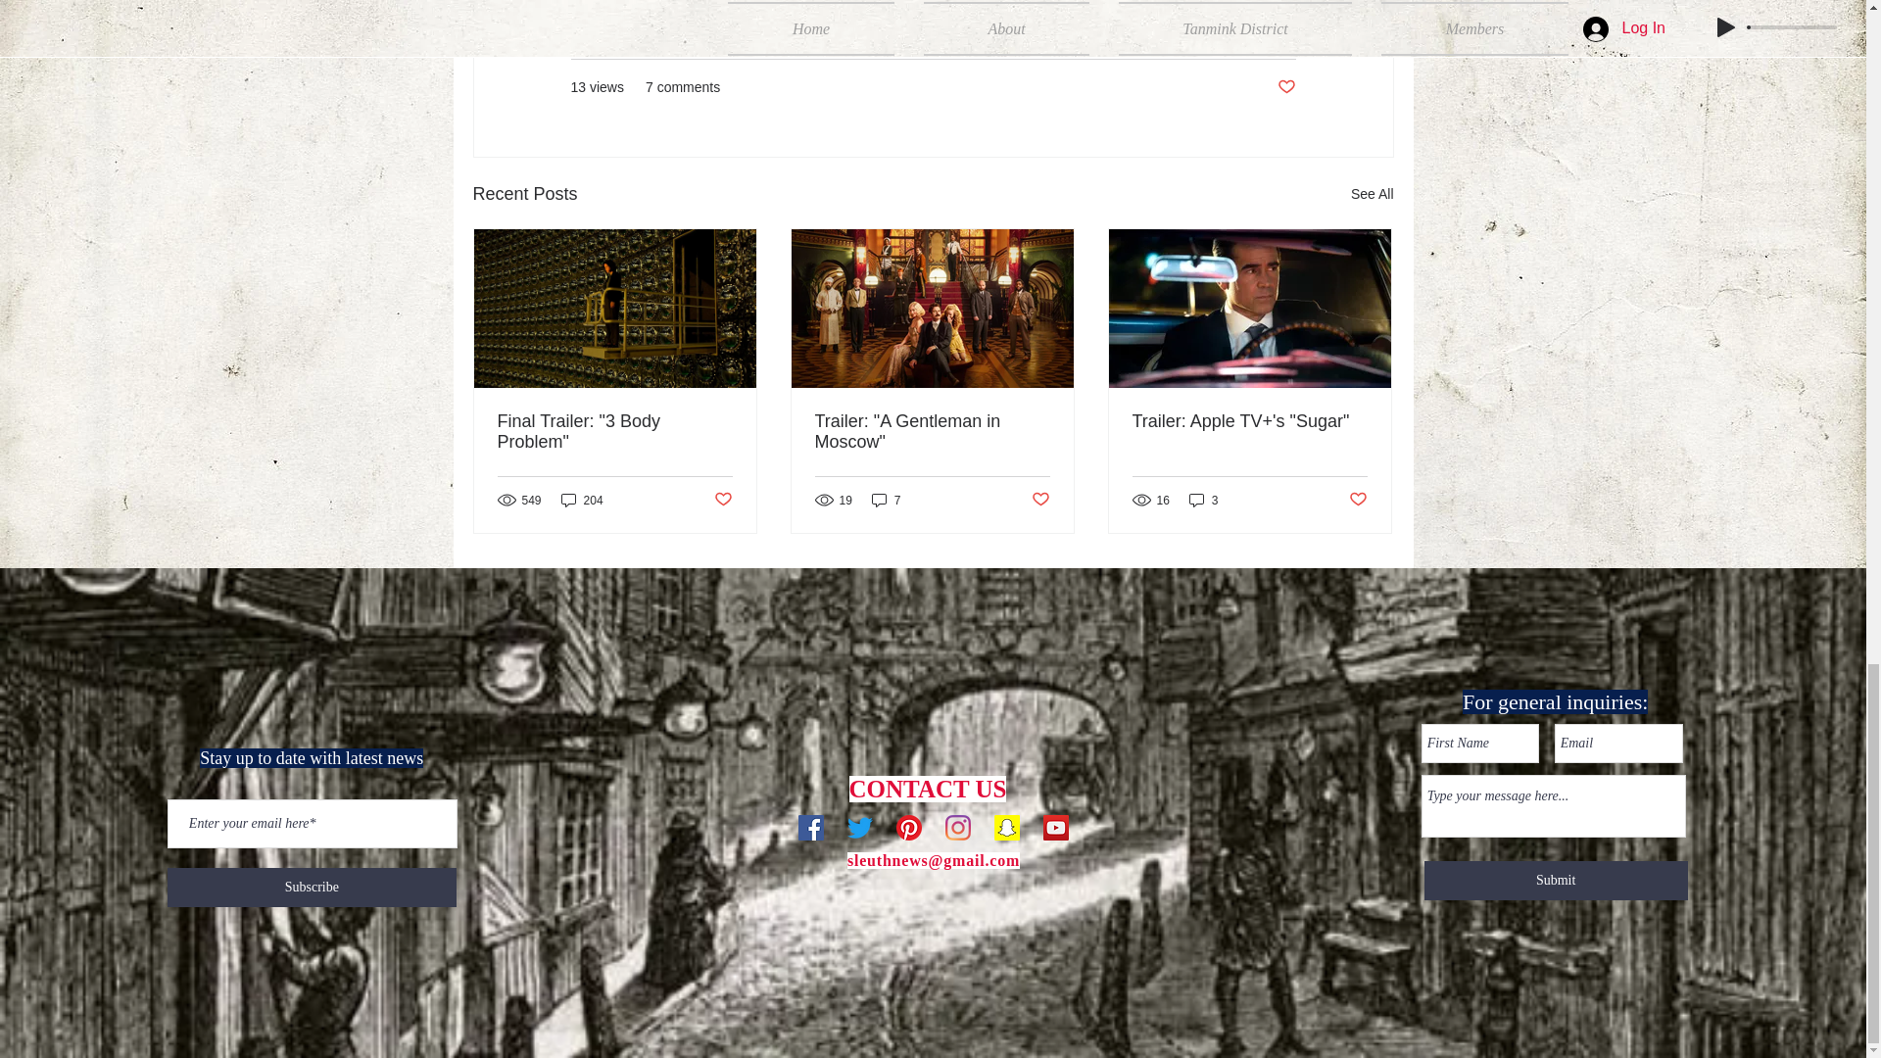 This screenshot has width=1881, height=1058. Describe the element at coordinates (615, 432) in the screenshot. I see `Final Trailer: "3 Body Problem"` at that location.